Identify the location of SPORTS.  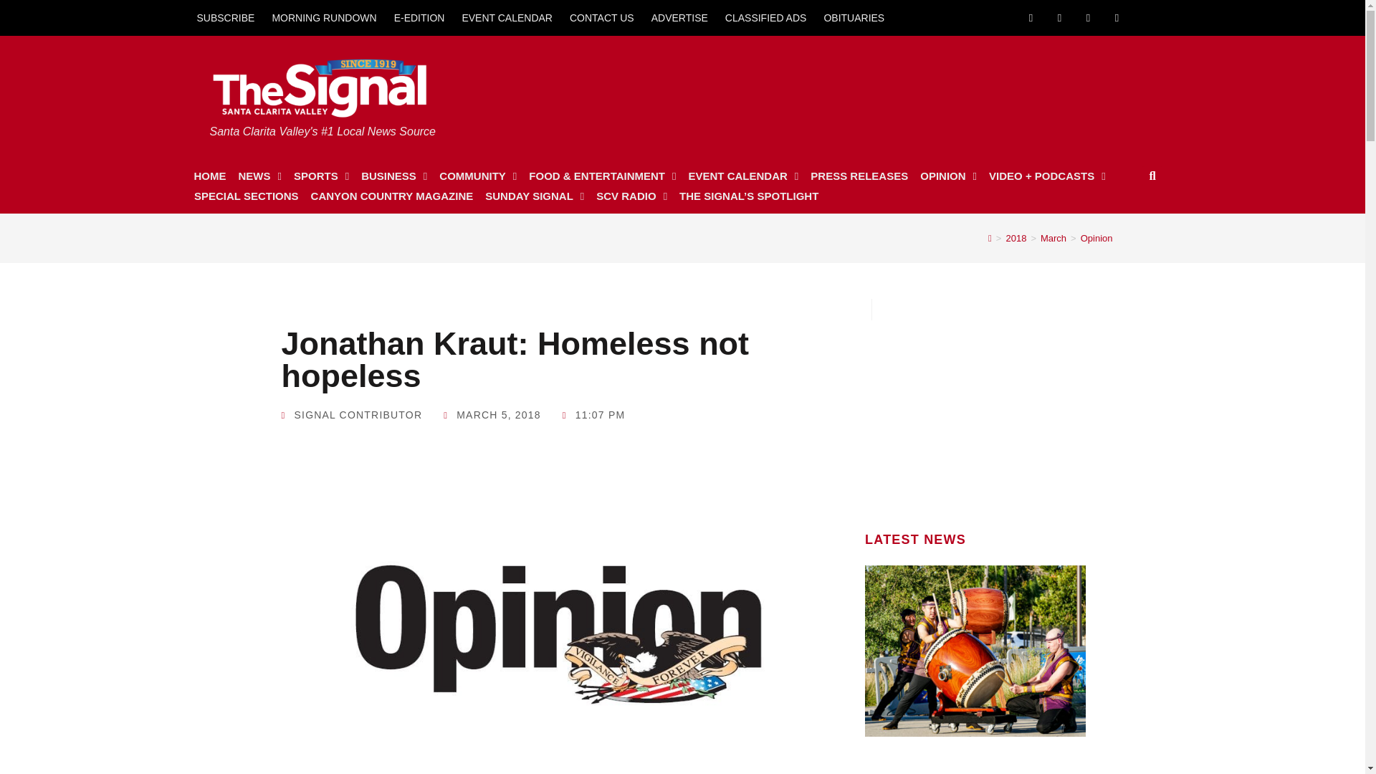
(321, 176).